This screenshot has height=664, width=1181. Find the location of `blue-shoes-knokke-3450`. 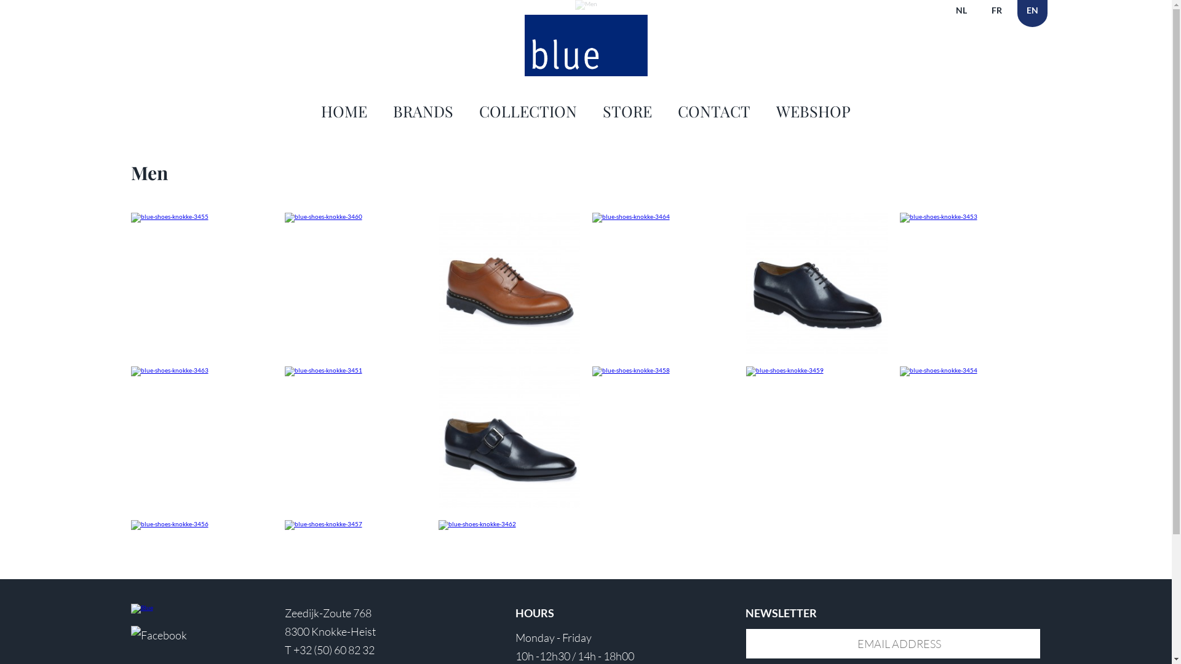

blue-shoes-knokke-3450 is located at coordinates (816, 283).